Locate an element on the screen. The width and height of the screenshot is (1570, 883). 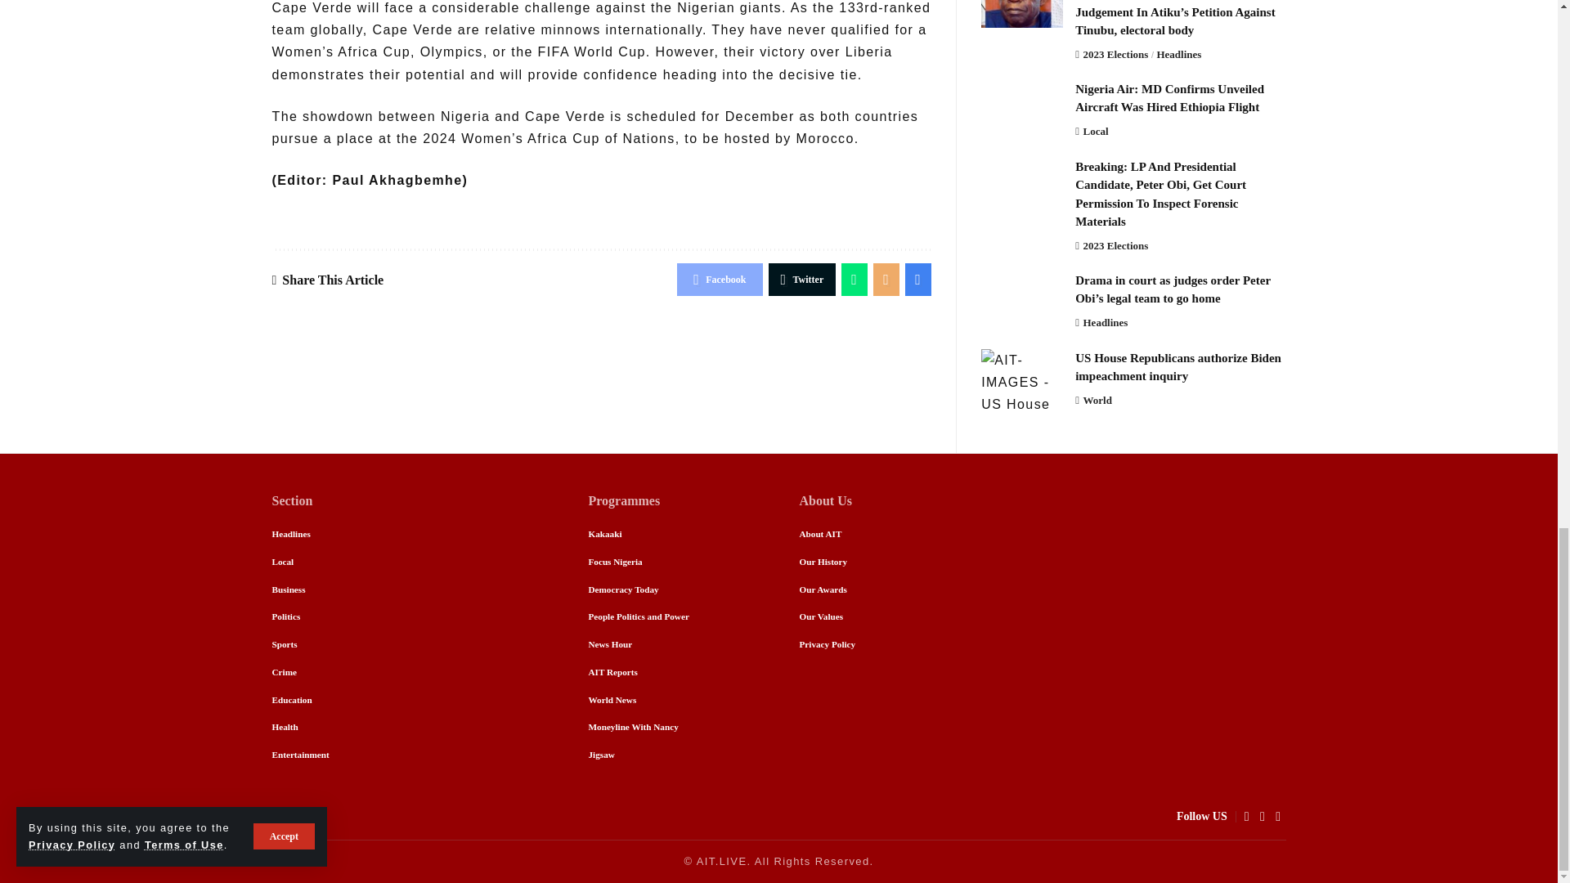
Twitter is located at coordinates (803, 279).